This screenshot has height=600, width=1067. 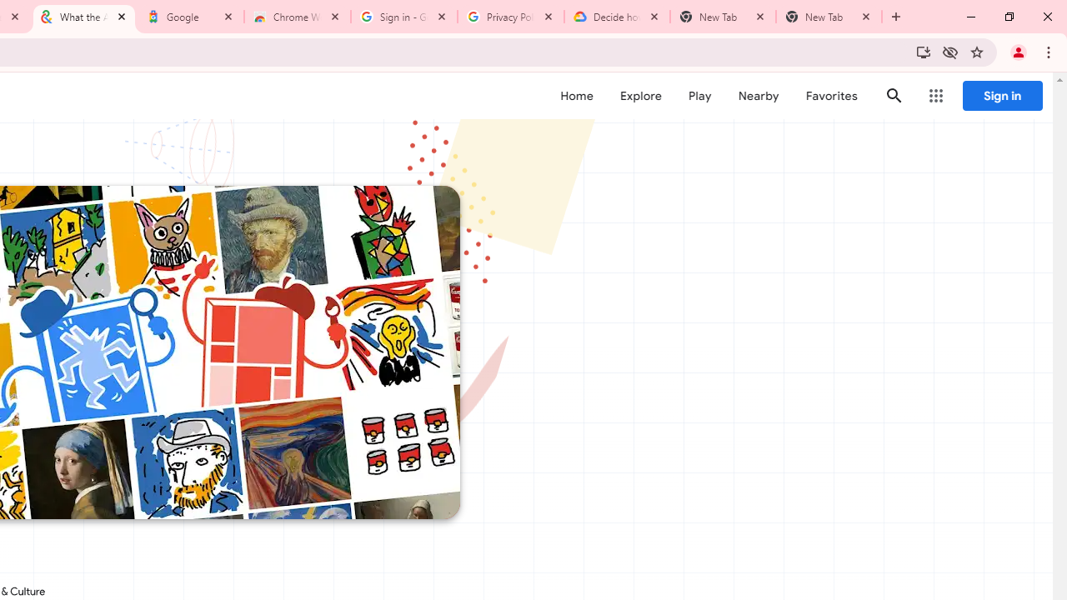 I want to click on Sign in - Google Accounts, so click(x=404, y=17).